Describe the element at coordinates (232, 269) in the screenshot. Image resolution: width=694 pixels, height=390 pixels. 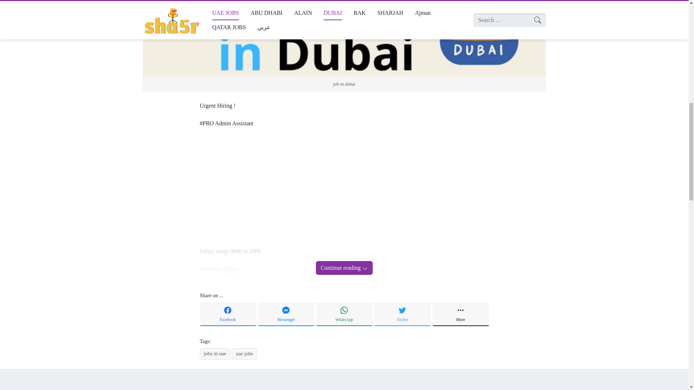
I see `Dubai` at that location.